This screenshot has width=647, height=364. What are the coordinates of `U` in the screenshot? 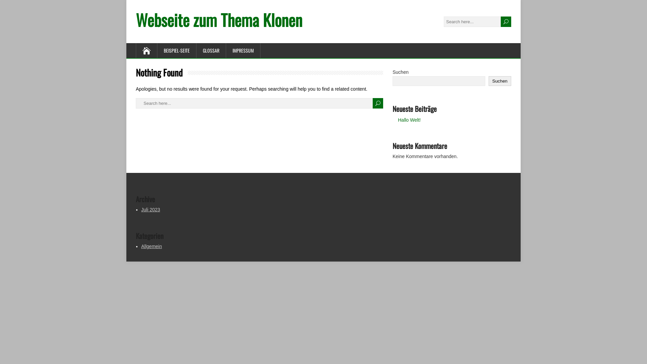 It's located at (506, 22).